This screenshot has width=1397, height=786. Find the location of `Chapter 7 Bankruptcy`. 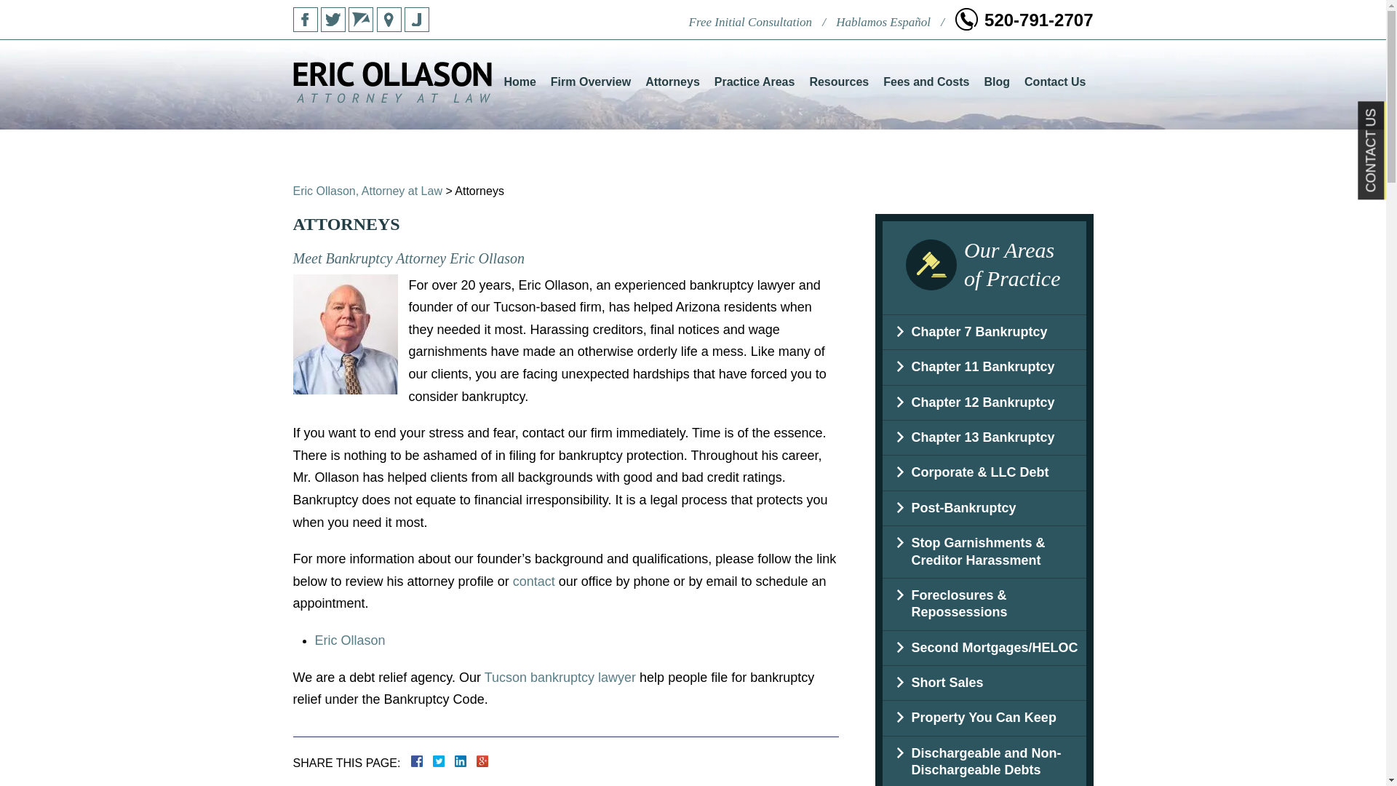

Chapter 7 Bankruptcy is located at coordinates (984, 332).